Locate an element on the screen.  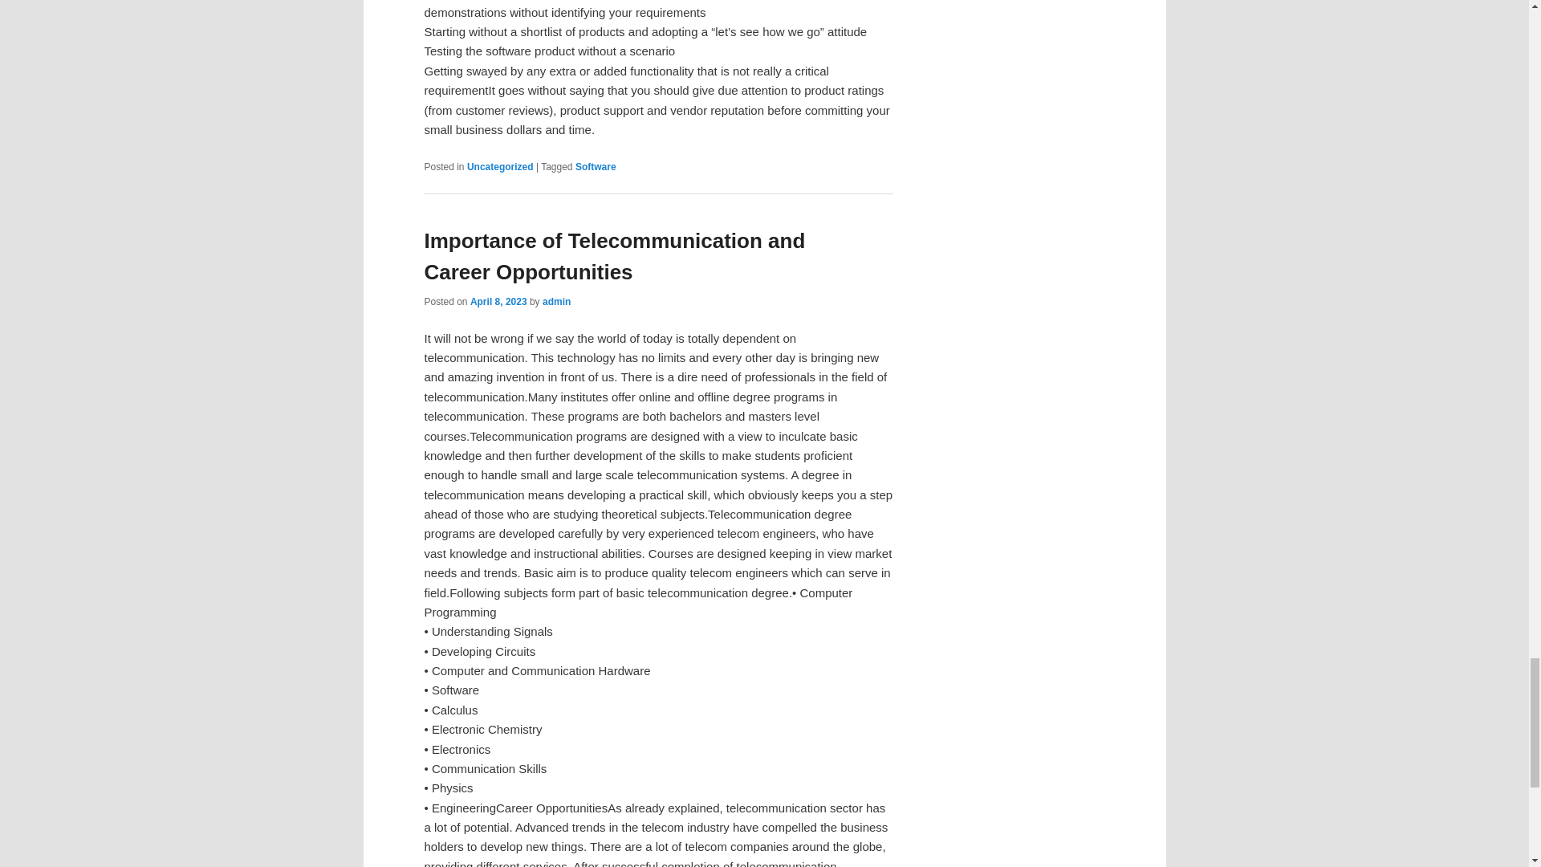
April 8, 2023 is located at coordinates (498, 302).